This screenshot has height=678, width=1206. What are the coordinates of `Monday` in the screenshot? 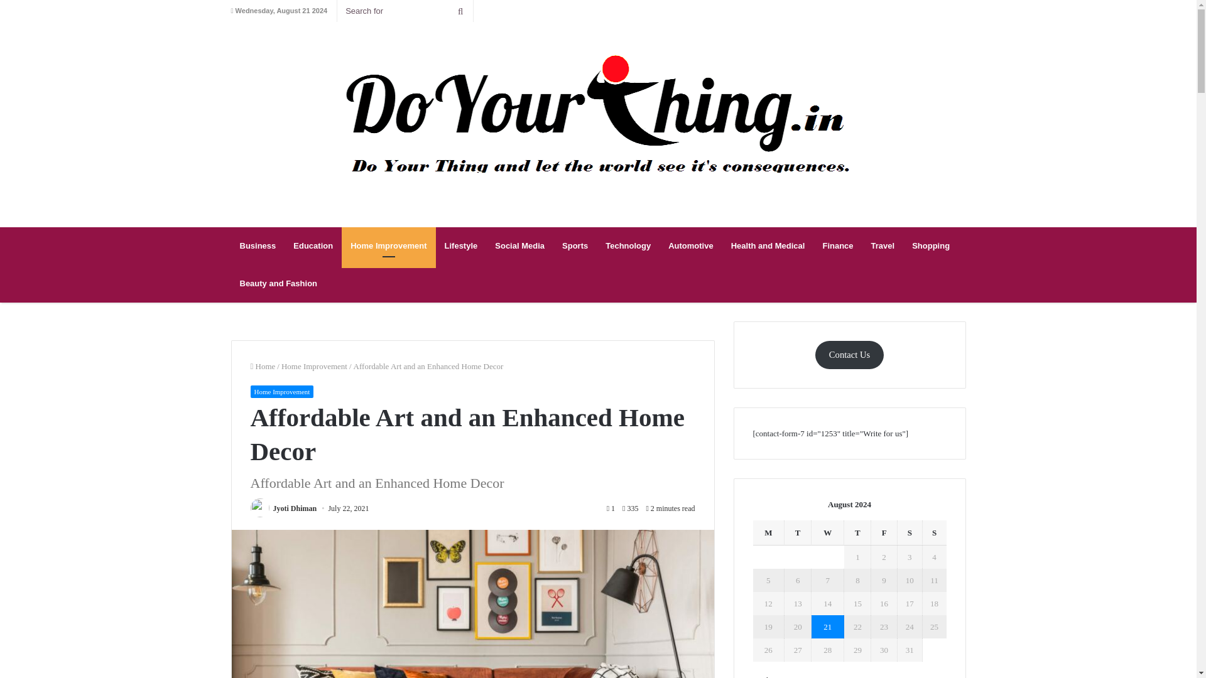 It's located at (769, 532).